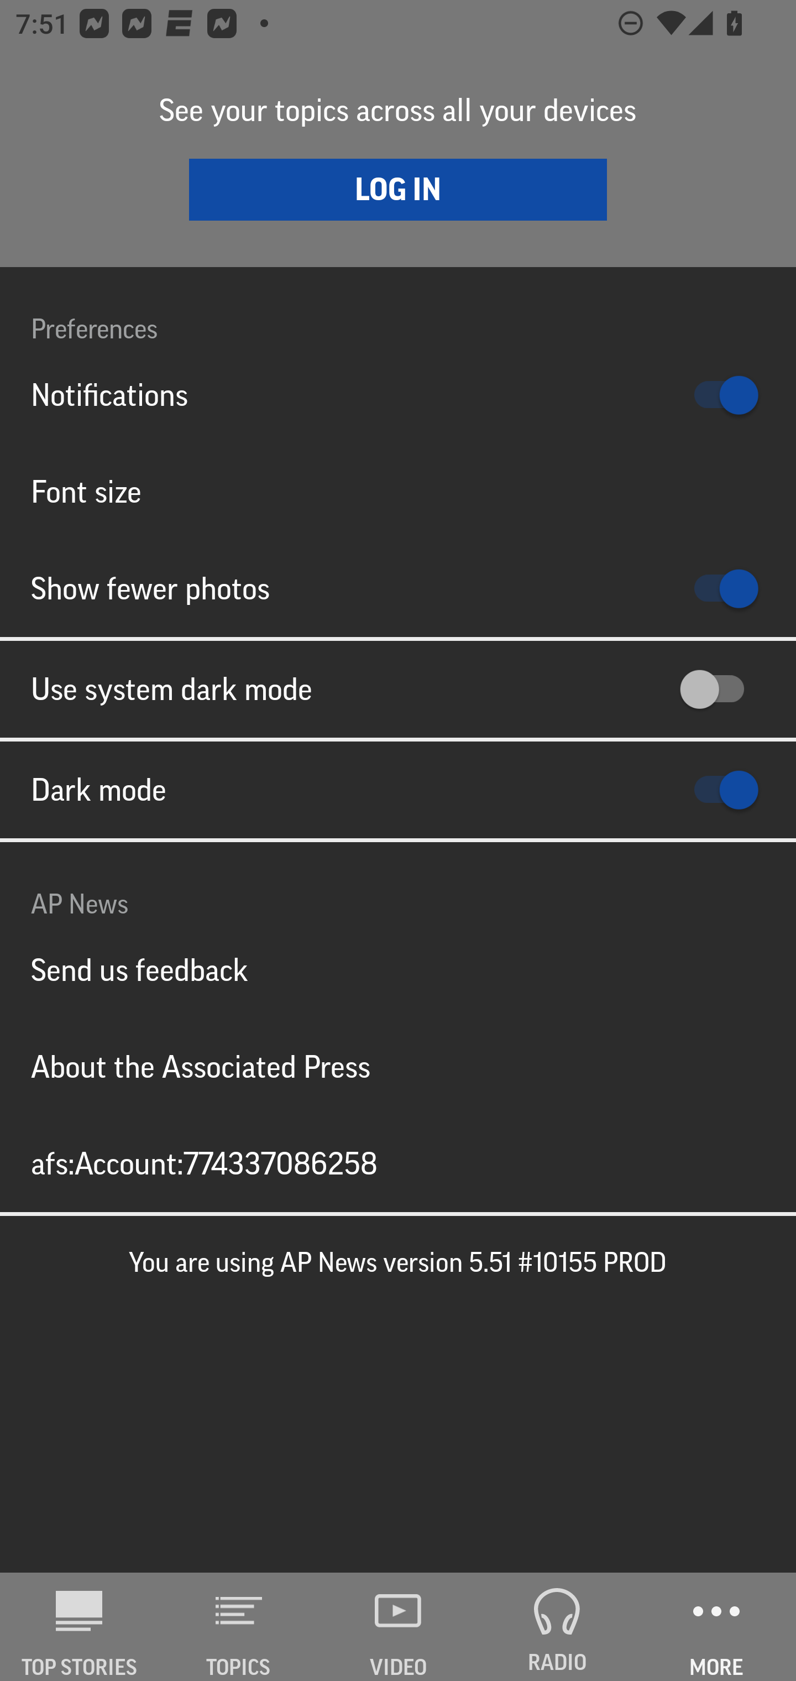  I want to click on Font size, so click(398, 491).